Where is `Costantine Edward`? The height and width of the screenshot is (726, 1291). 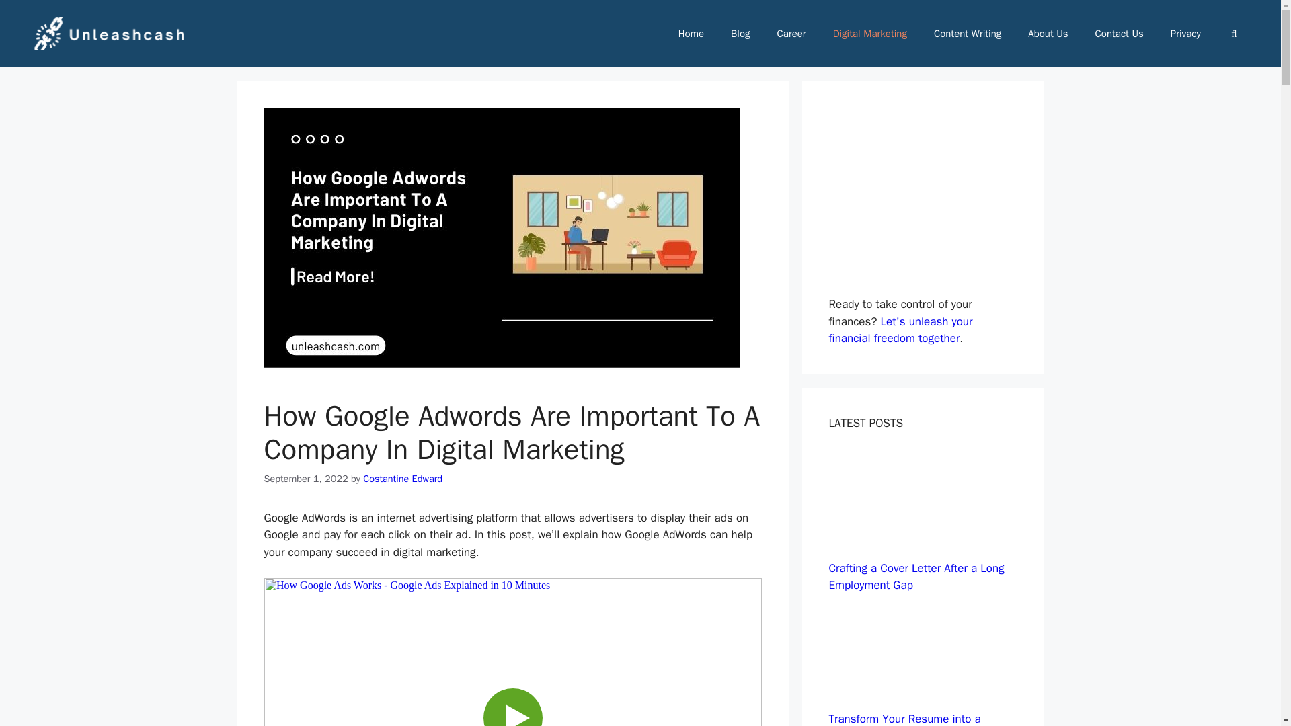
Costantine Edward is located at coordinates (402, 479).